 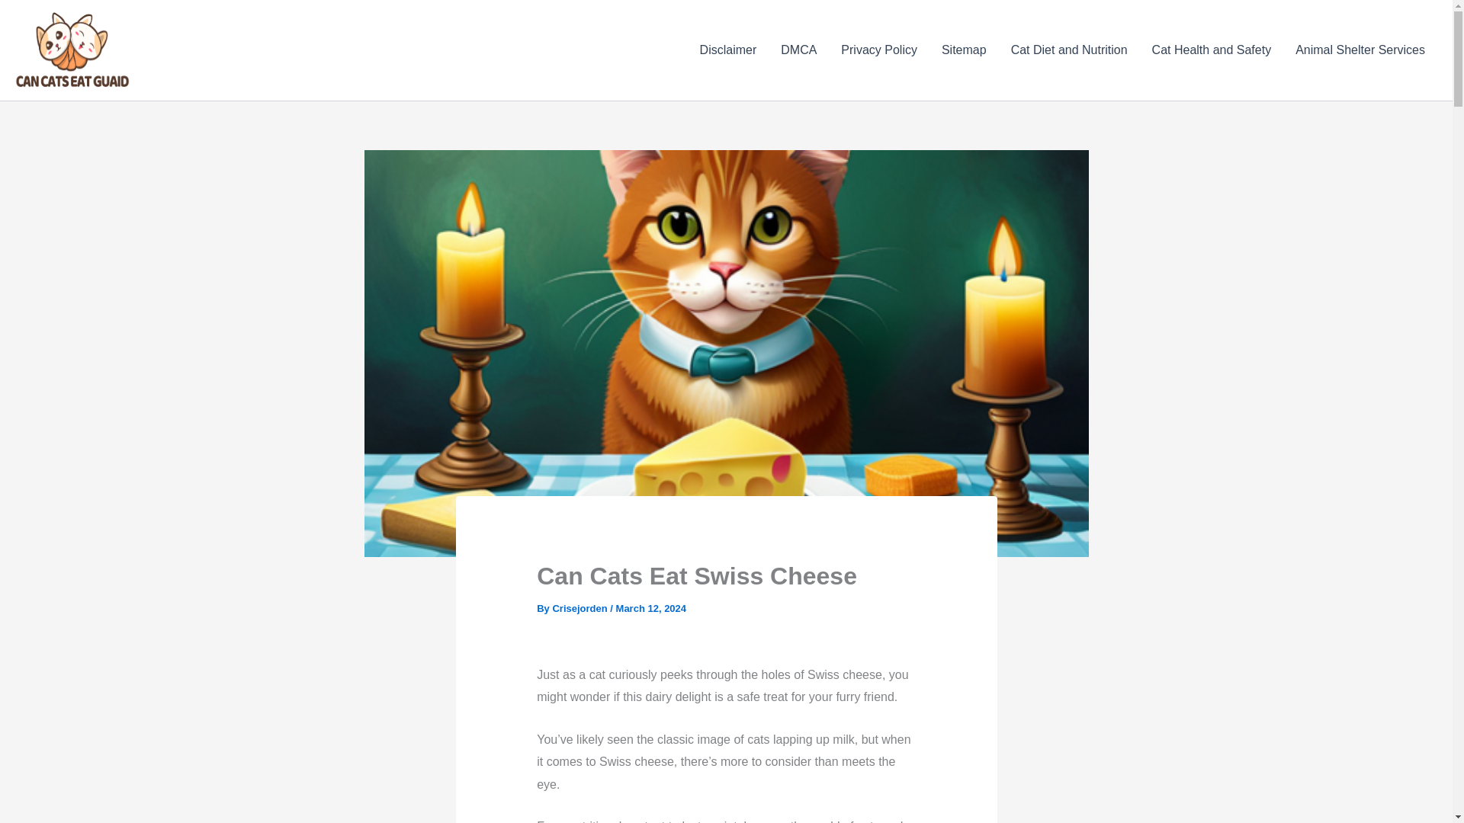 What do you see at coordinates (581, 608) in the screenshot?
I see `View all posts by Crisejorden` at bounding box center [581, 608].